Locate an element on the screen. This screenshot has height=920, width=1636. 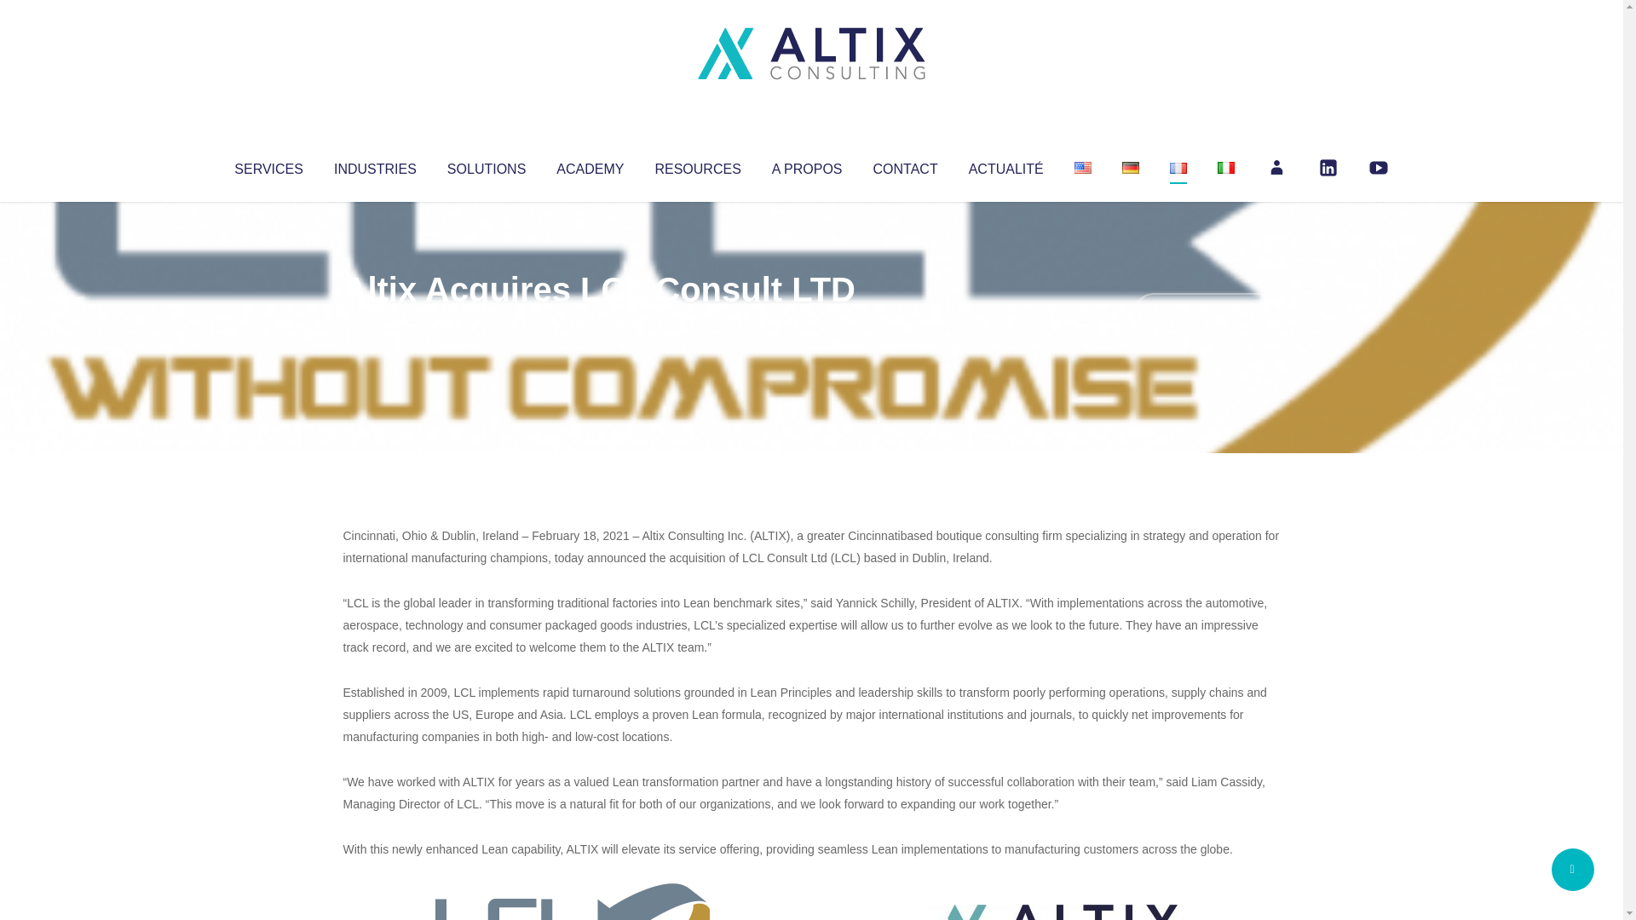
Uncategorized is located at coordinates (596, 324).